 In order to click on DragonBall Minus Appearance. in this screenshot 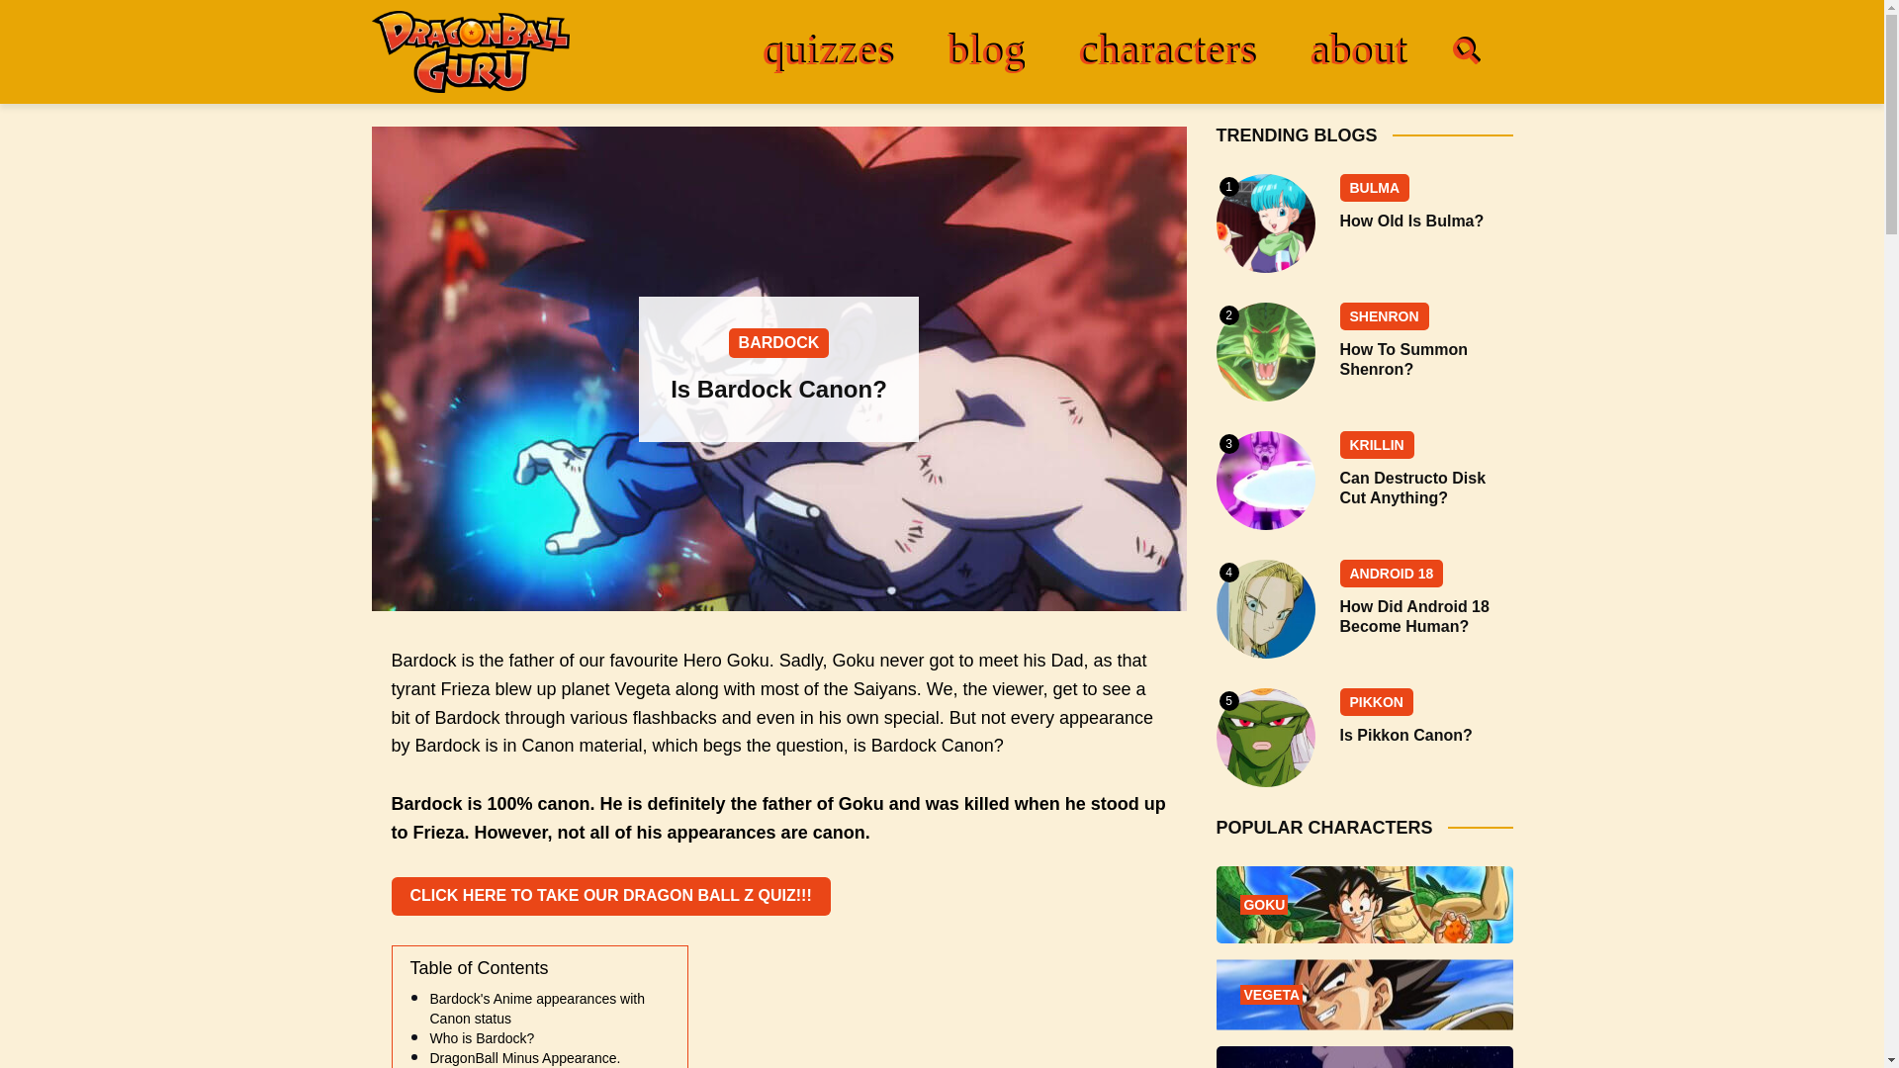, I will do `click(524, 1057)`.